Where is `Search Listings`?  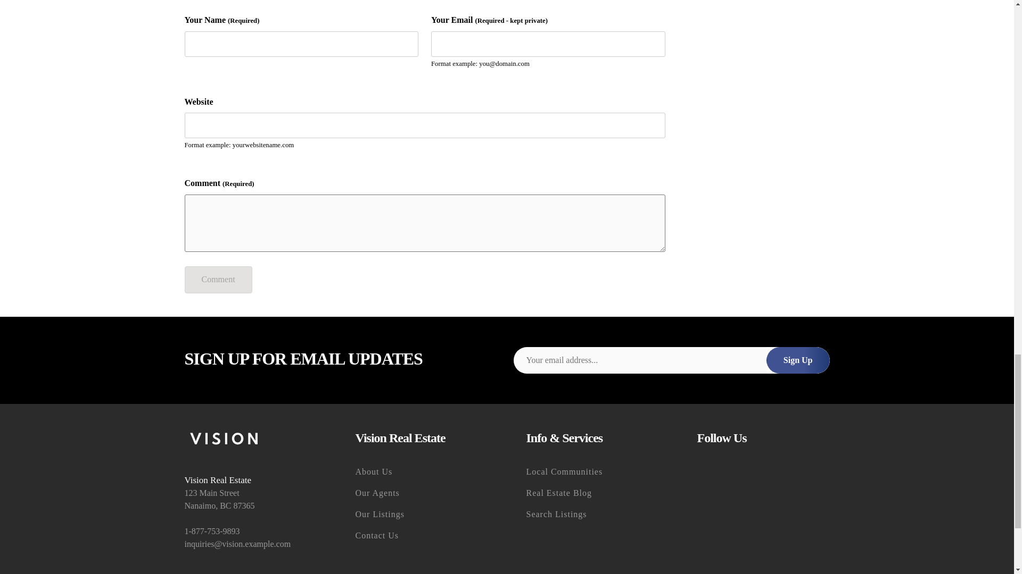 Search Listings is located at coordinates (592, 514).